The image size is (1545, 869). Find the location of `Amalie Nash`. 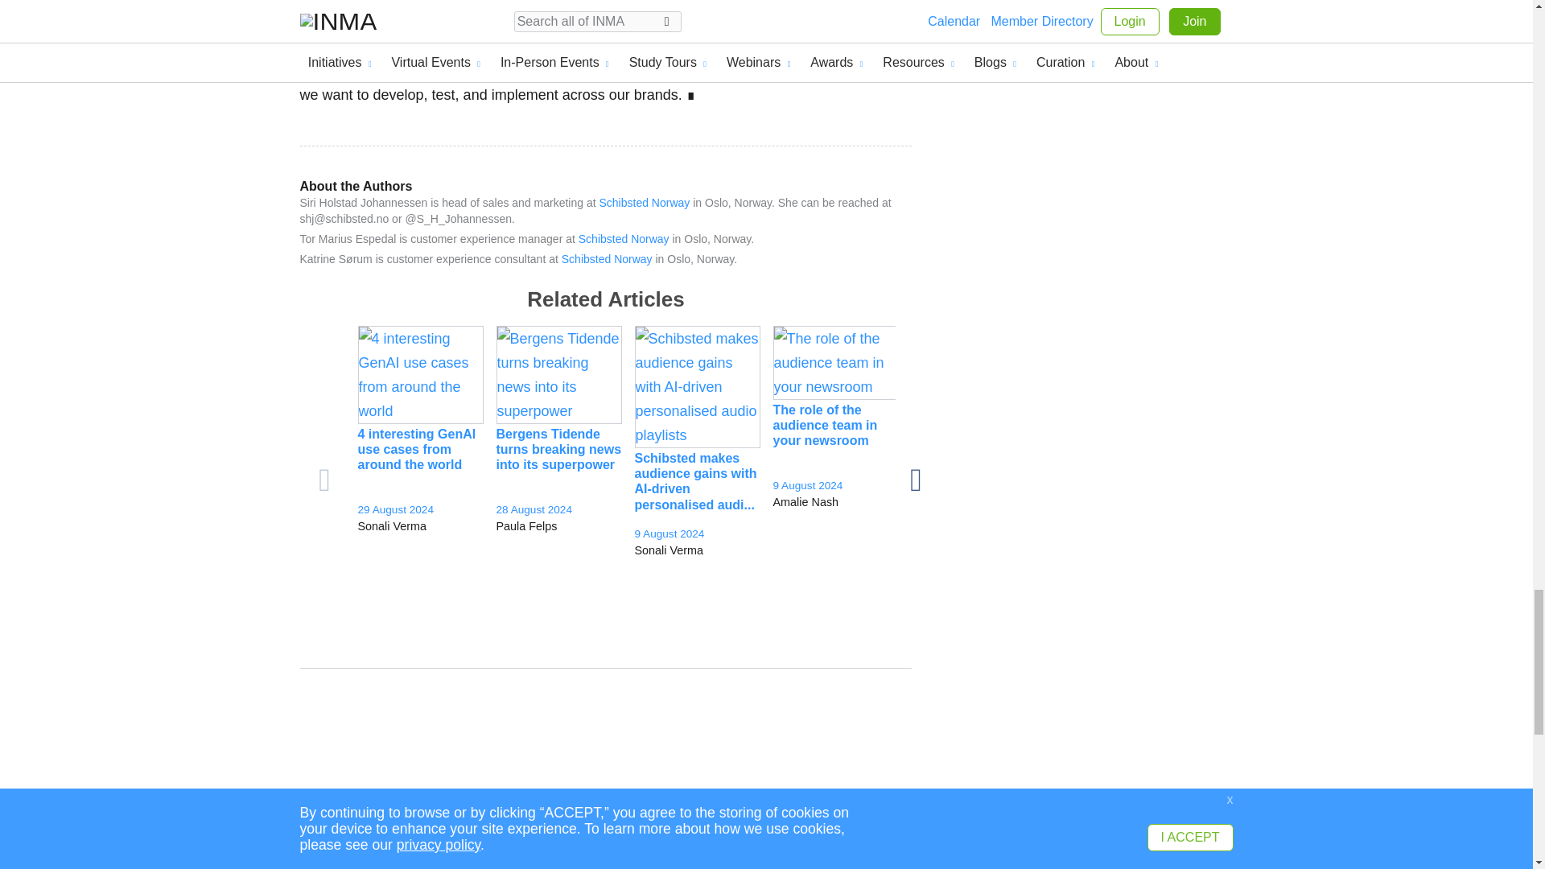

Amalie Nash is located at coordinates (835, 501).